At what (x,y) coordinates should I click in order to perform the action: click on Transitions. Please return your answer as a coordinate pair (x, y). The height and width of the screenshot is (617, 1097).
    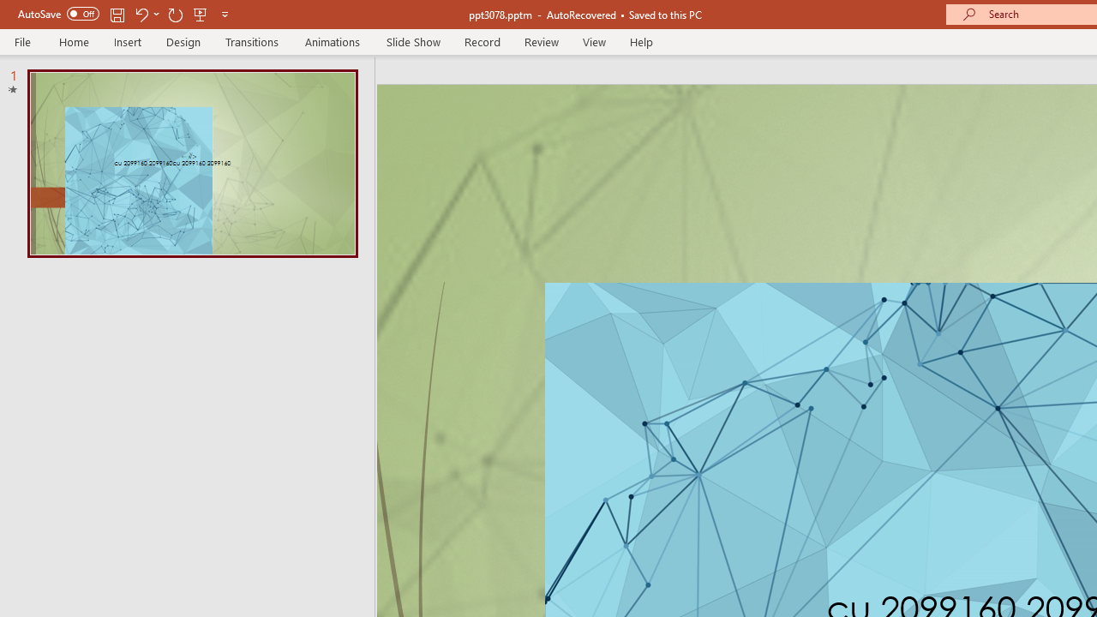
    Looking at the image, I should click on (252, 41).